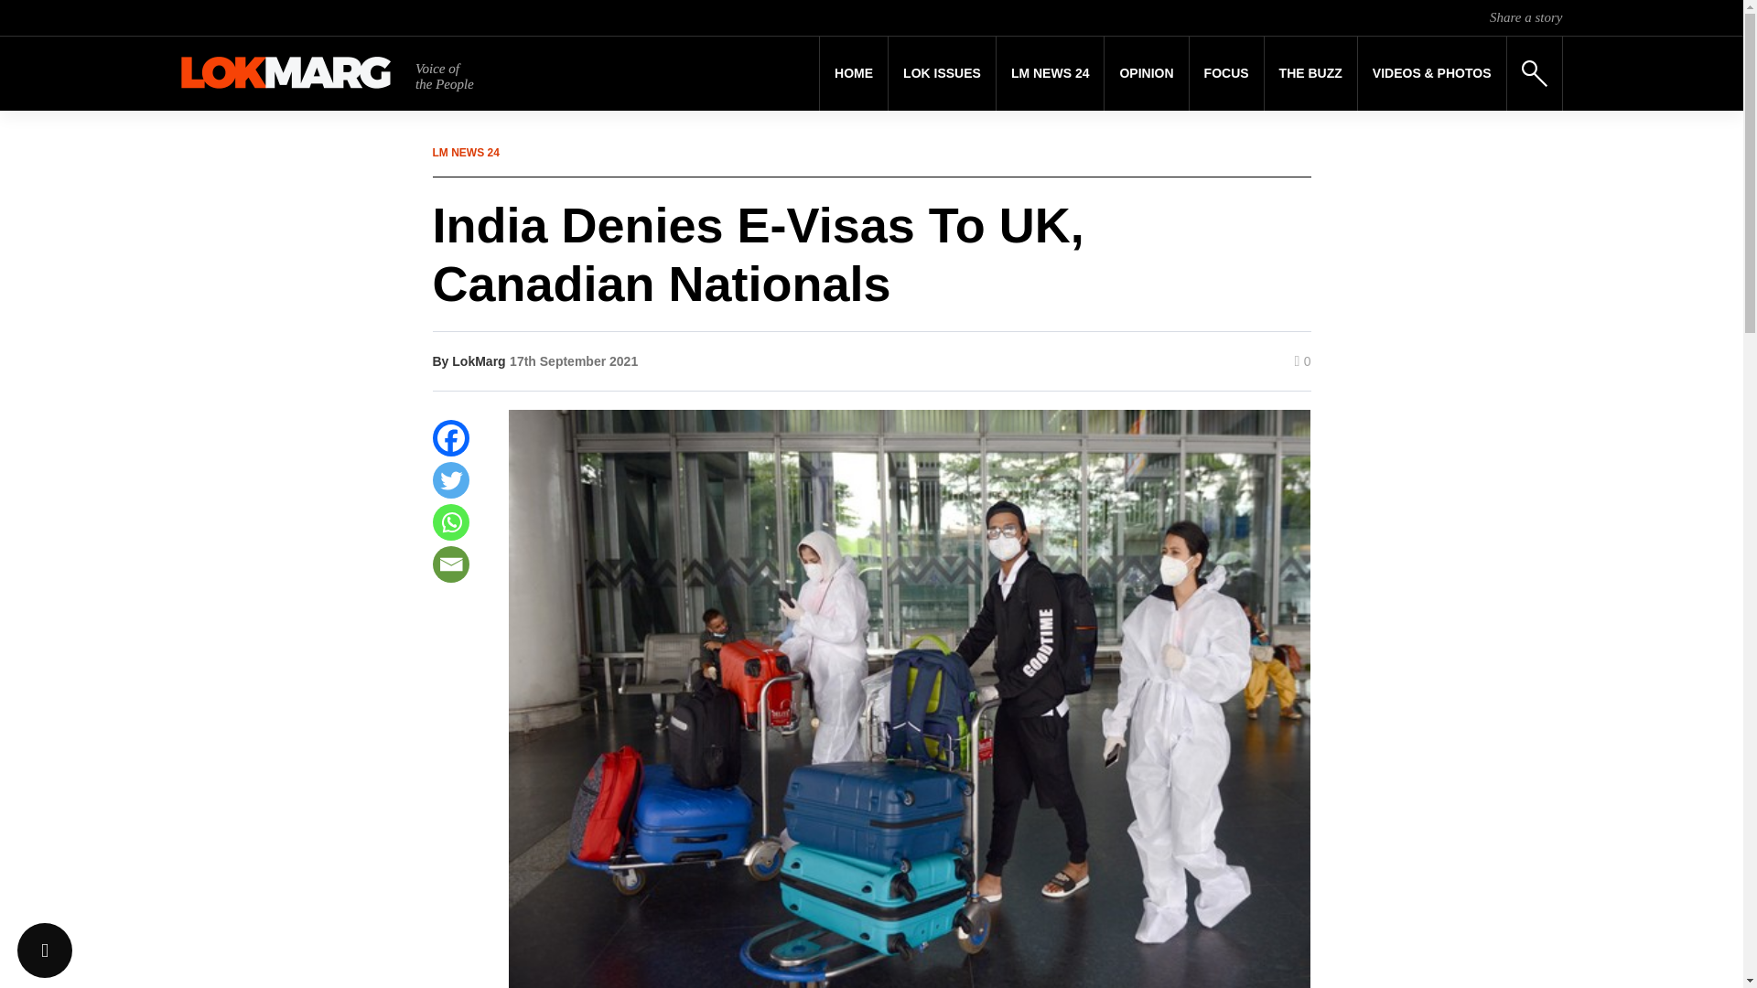 The image size is (1757, 988). Describe the element at coordinates (1146, 73) in the screenshot. I see `OPINION` at that location.